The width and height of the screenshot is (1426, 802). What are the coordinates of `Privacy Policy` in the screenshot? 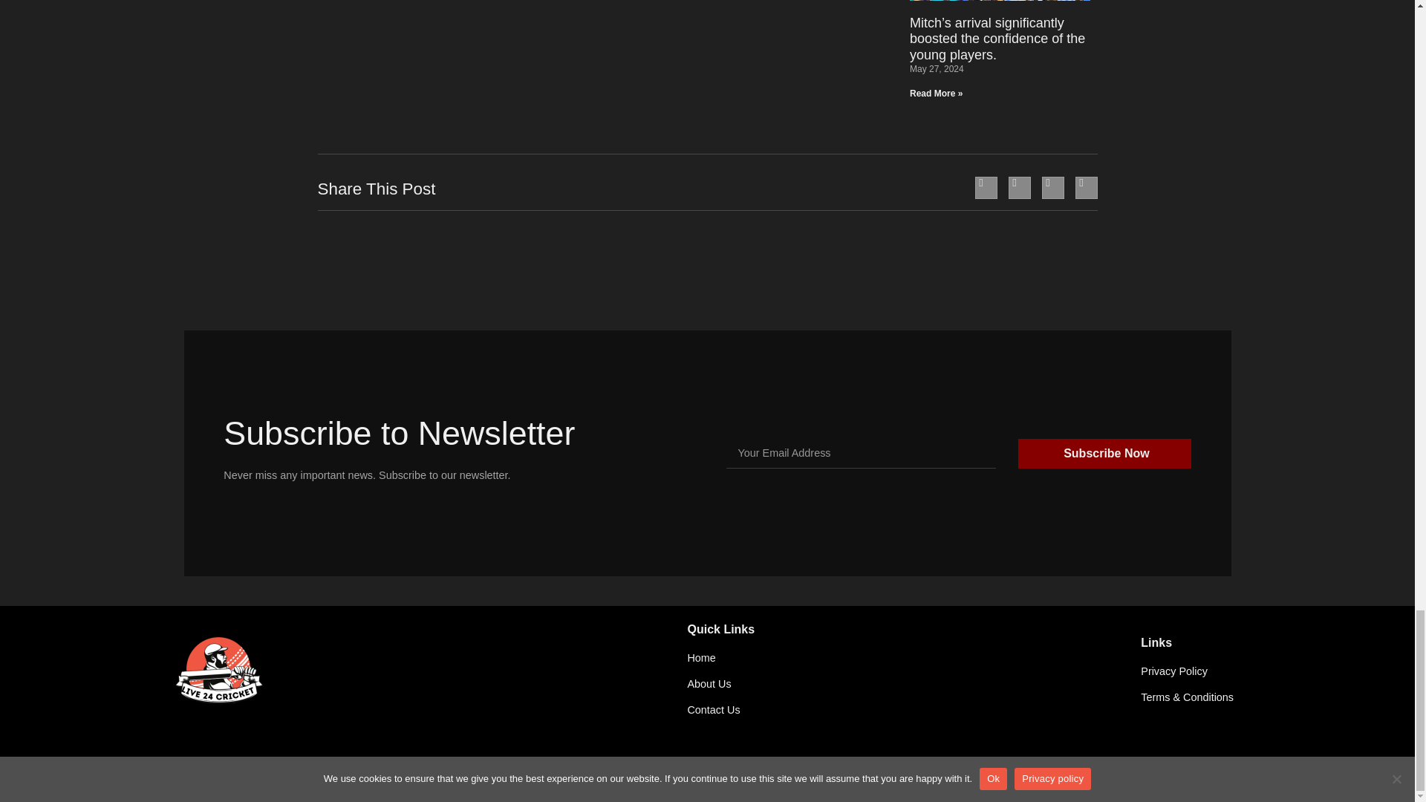 It's located at (1188, 671).